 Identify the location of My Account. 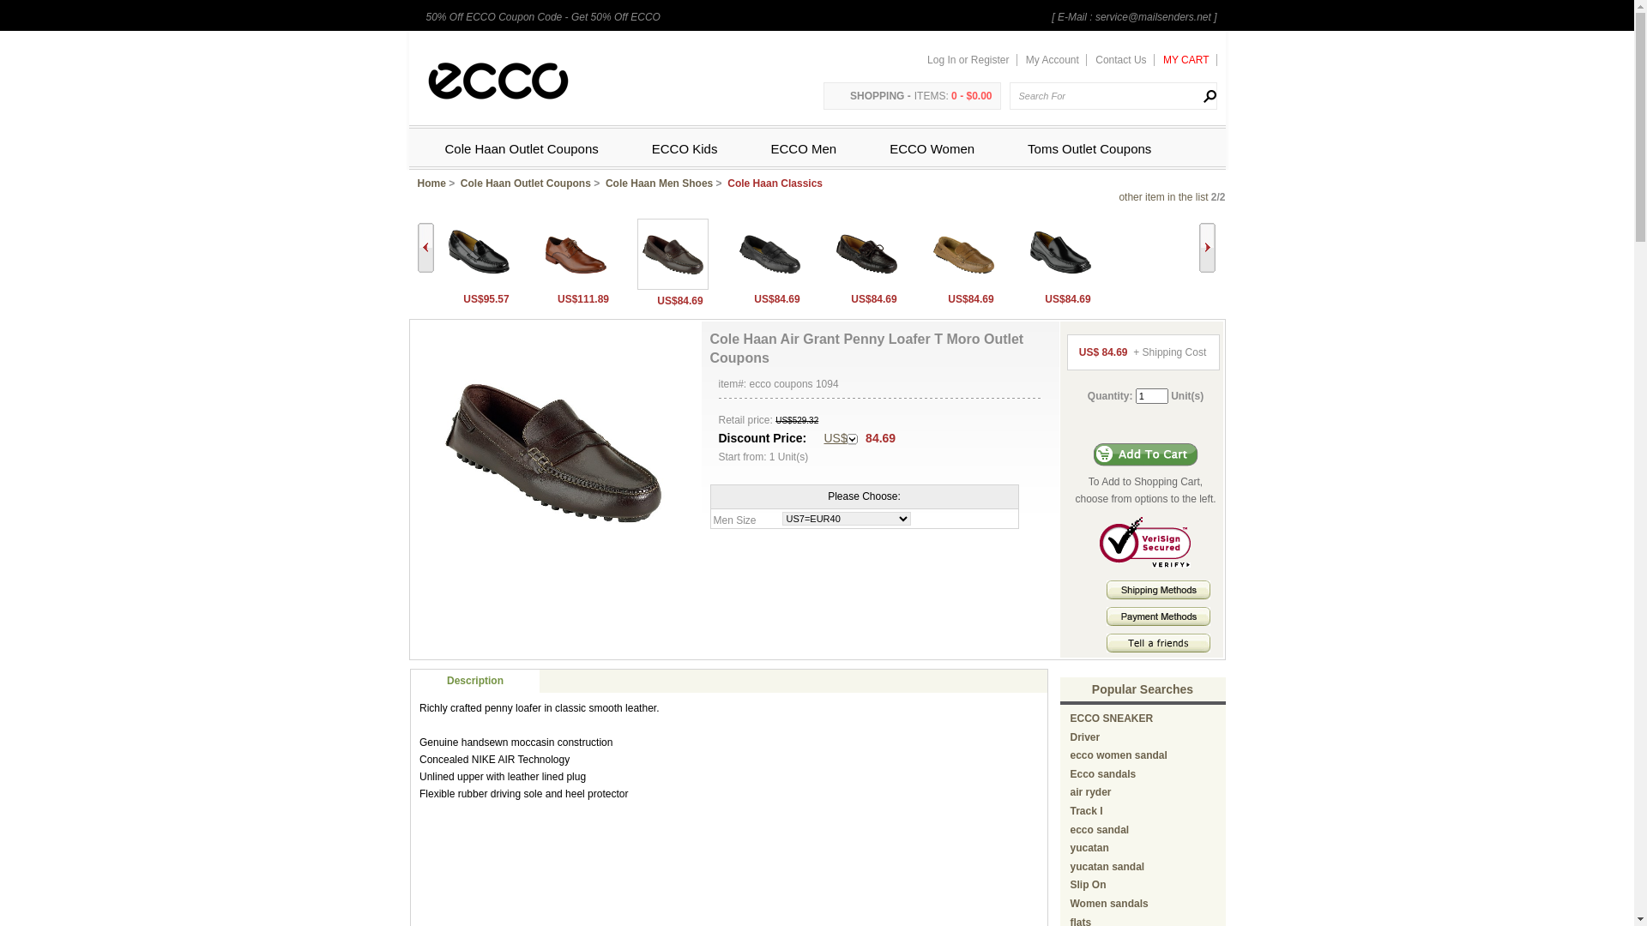
(1053, 60).